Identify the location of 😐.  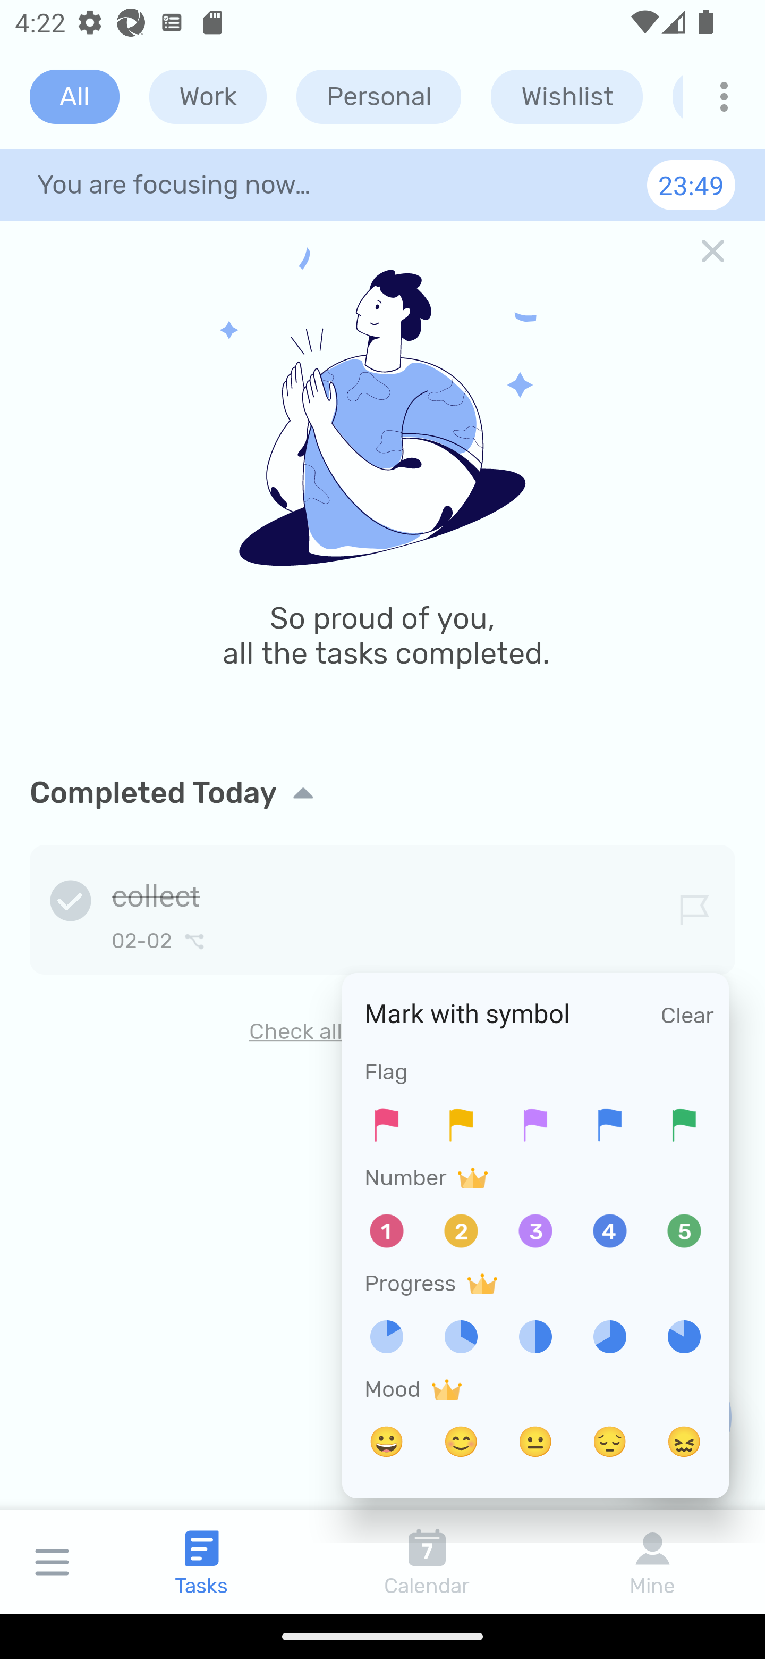
(535, 1442).